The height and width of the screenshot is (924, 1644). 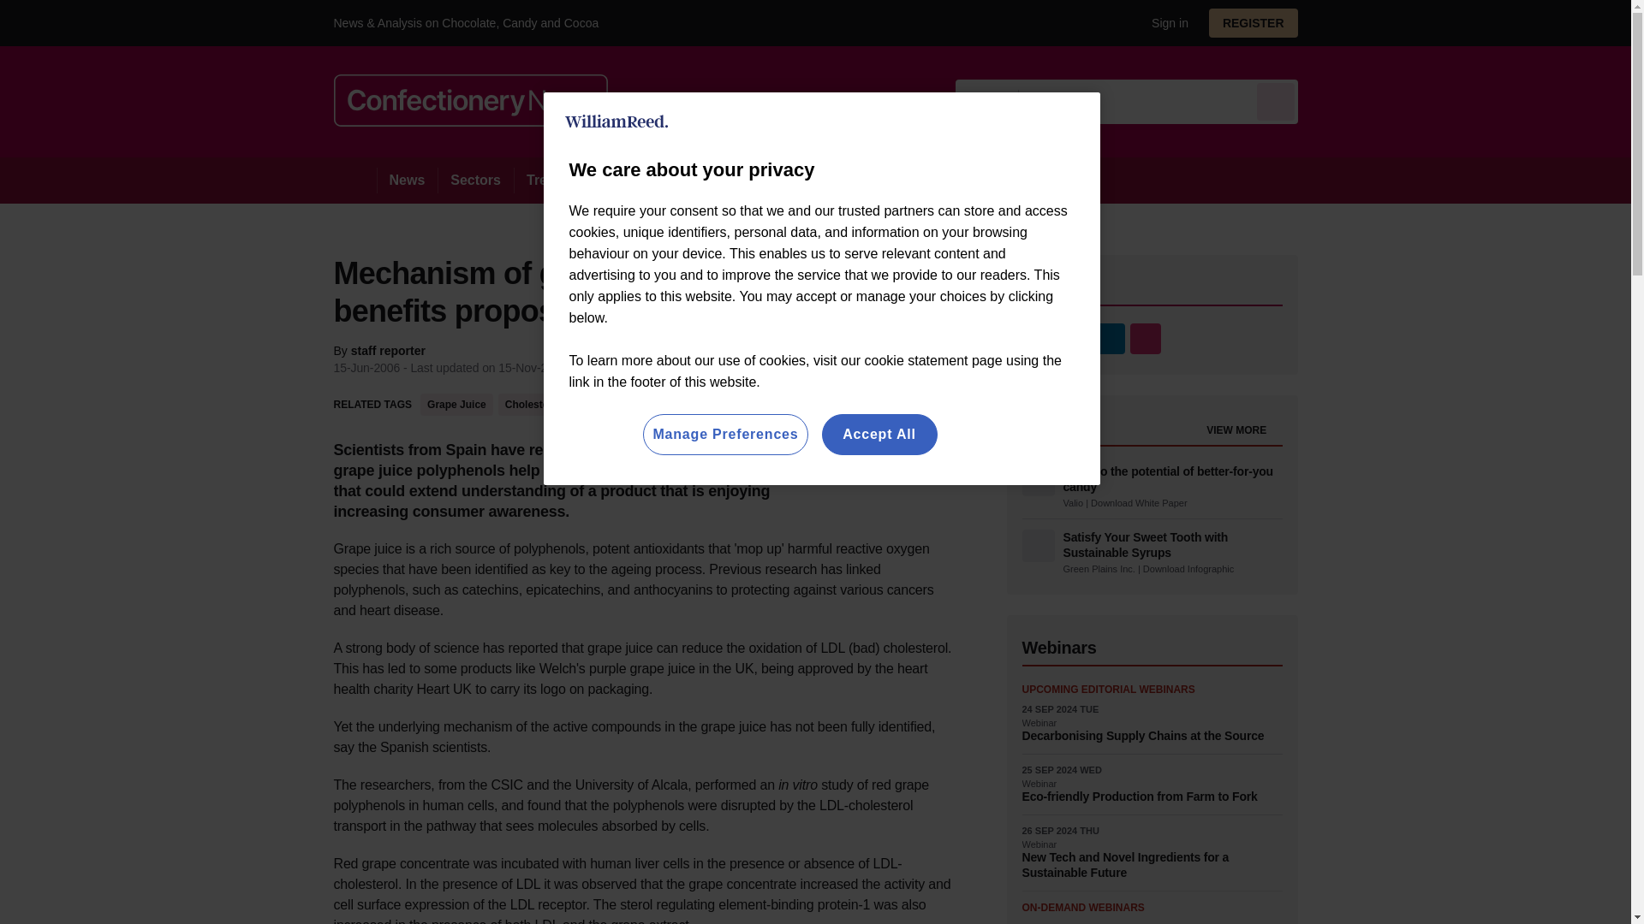 What do you see at coordinates (471, 101) in the screenshot?
I see `ConfectioneryNews` at bounding box center [471, 101].